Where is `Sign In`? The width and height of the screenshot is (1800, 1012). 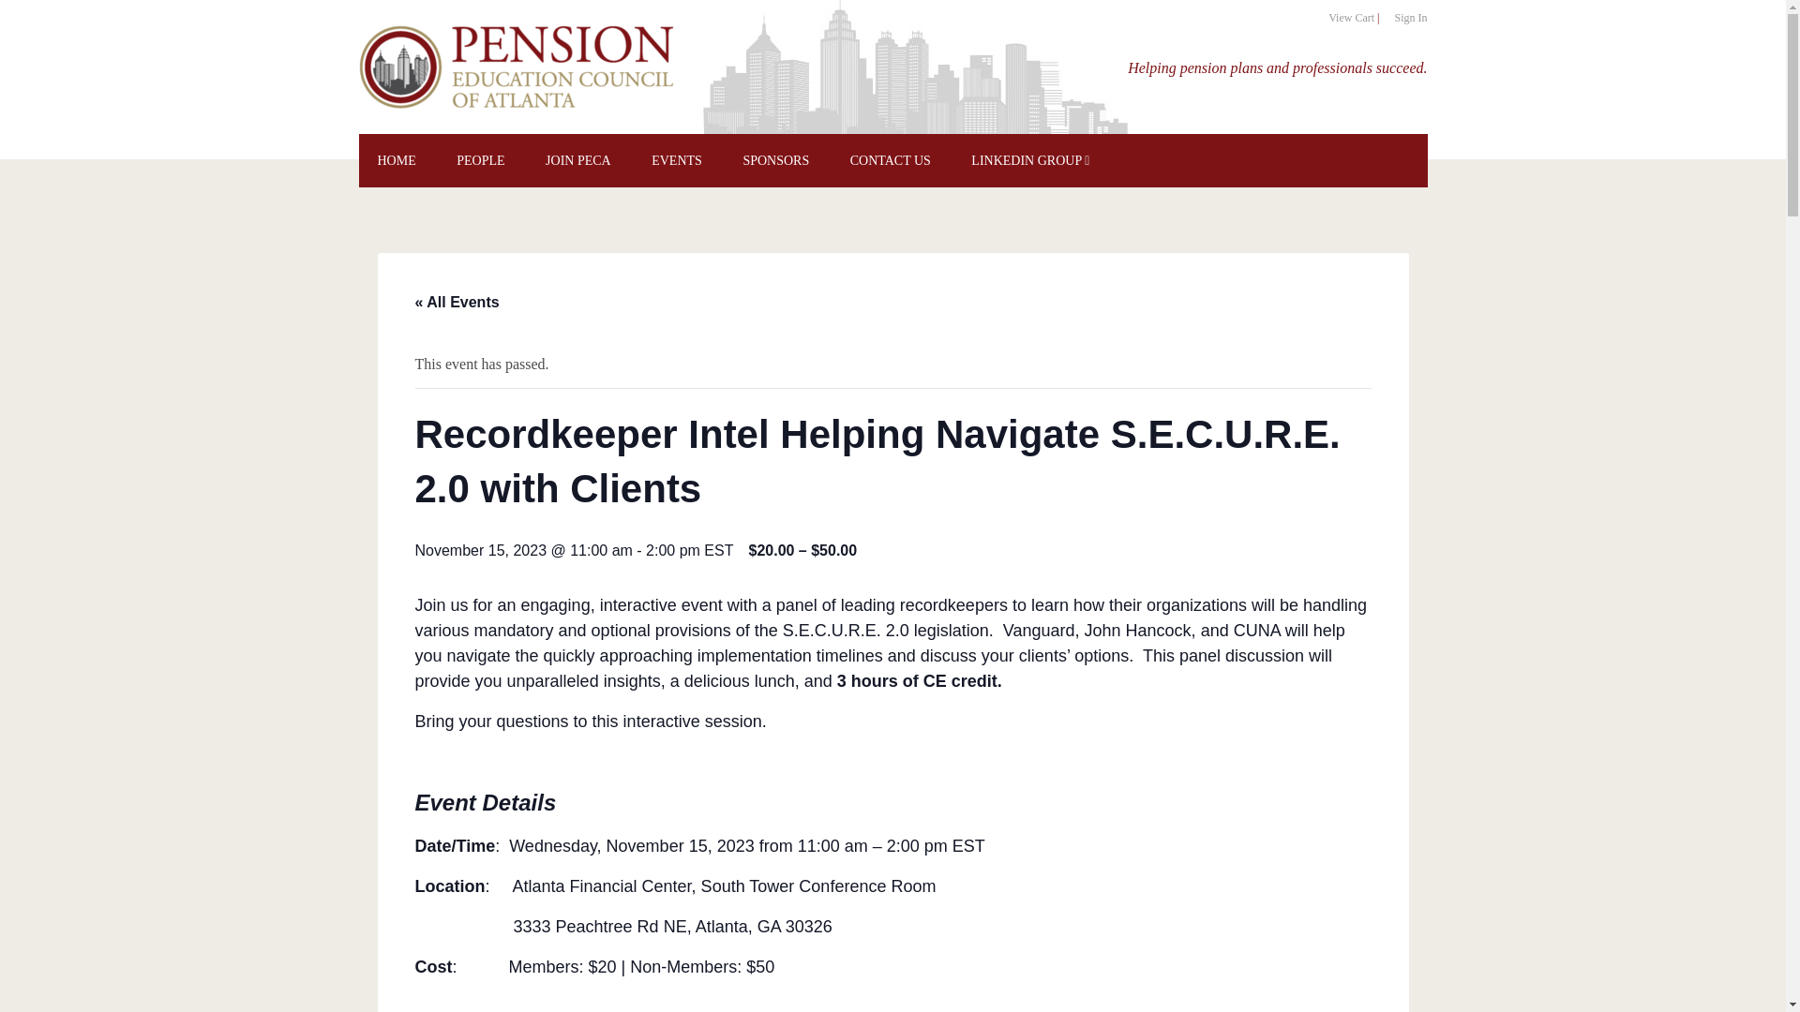
Sign In is located at coordinates (1410, 17).